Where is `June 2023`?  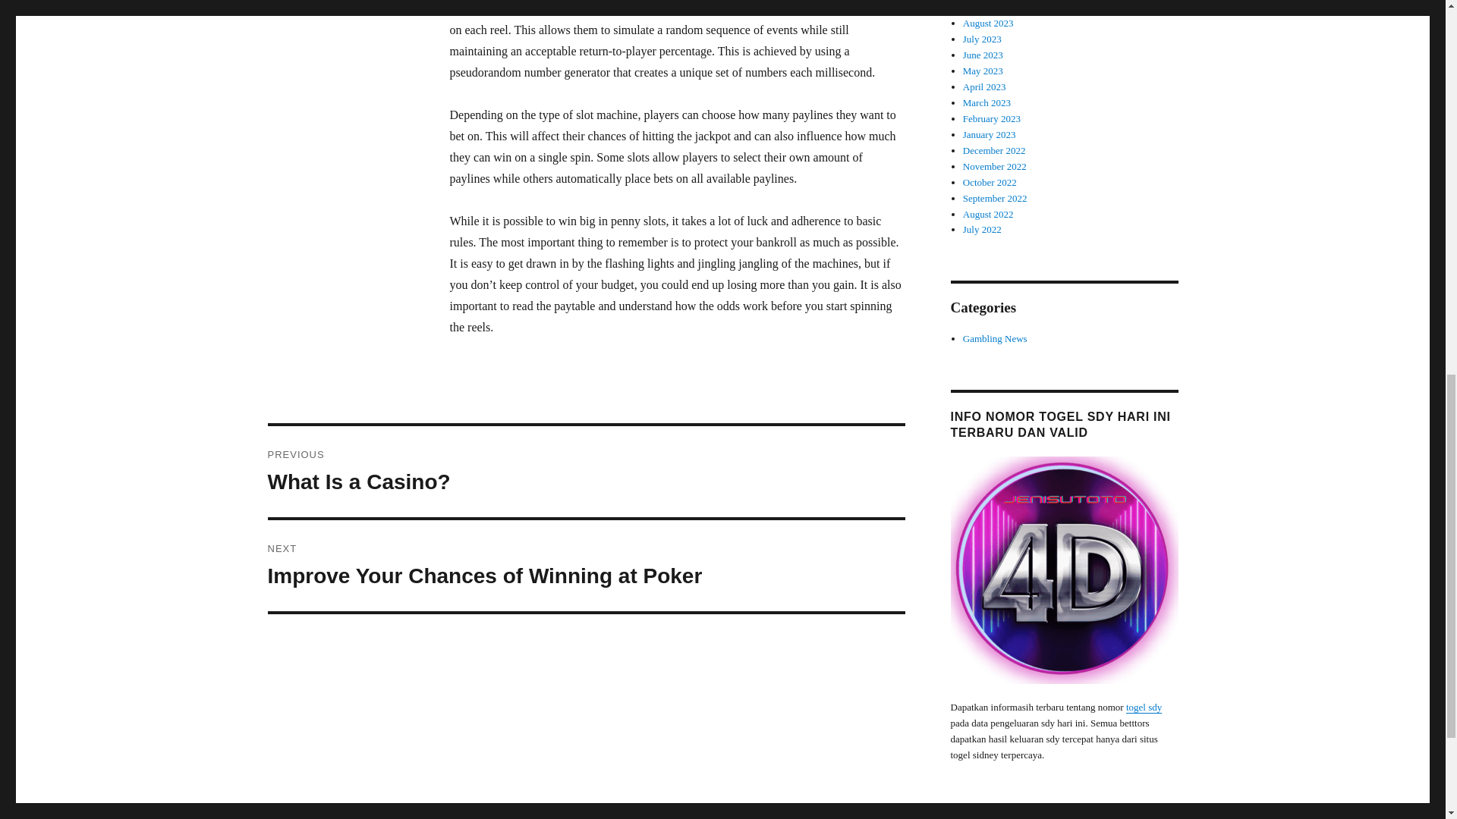 June 2023 is located at coordinates (994, 150).